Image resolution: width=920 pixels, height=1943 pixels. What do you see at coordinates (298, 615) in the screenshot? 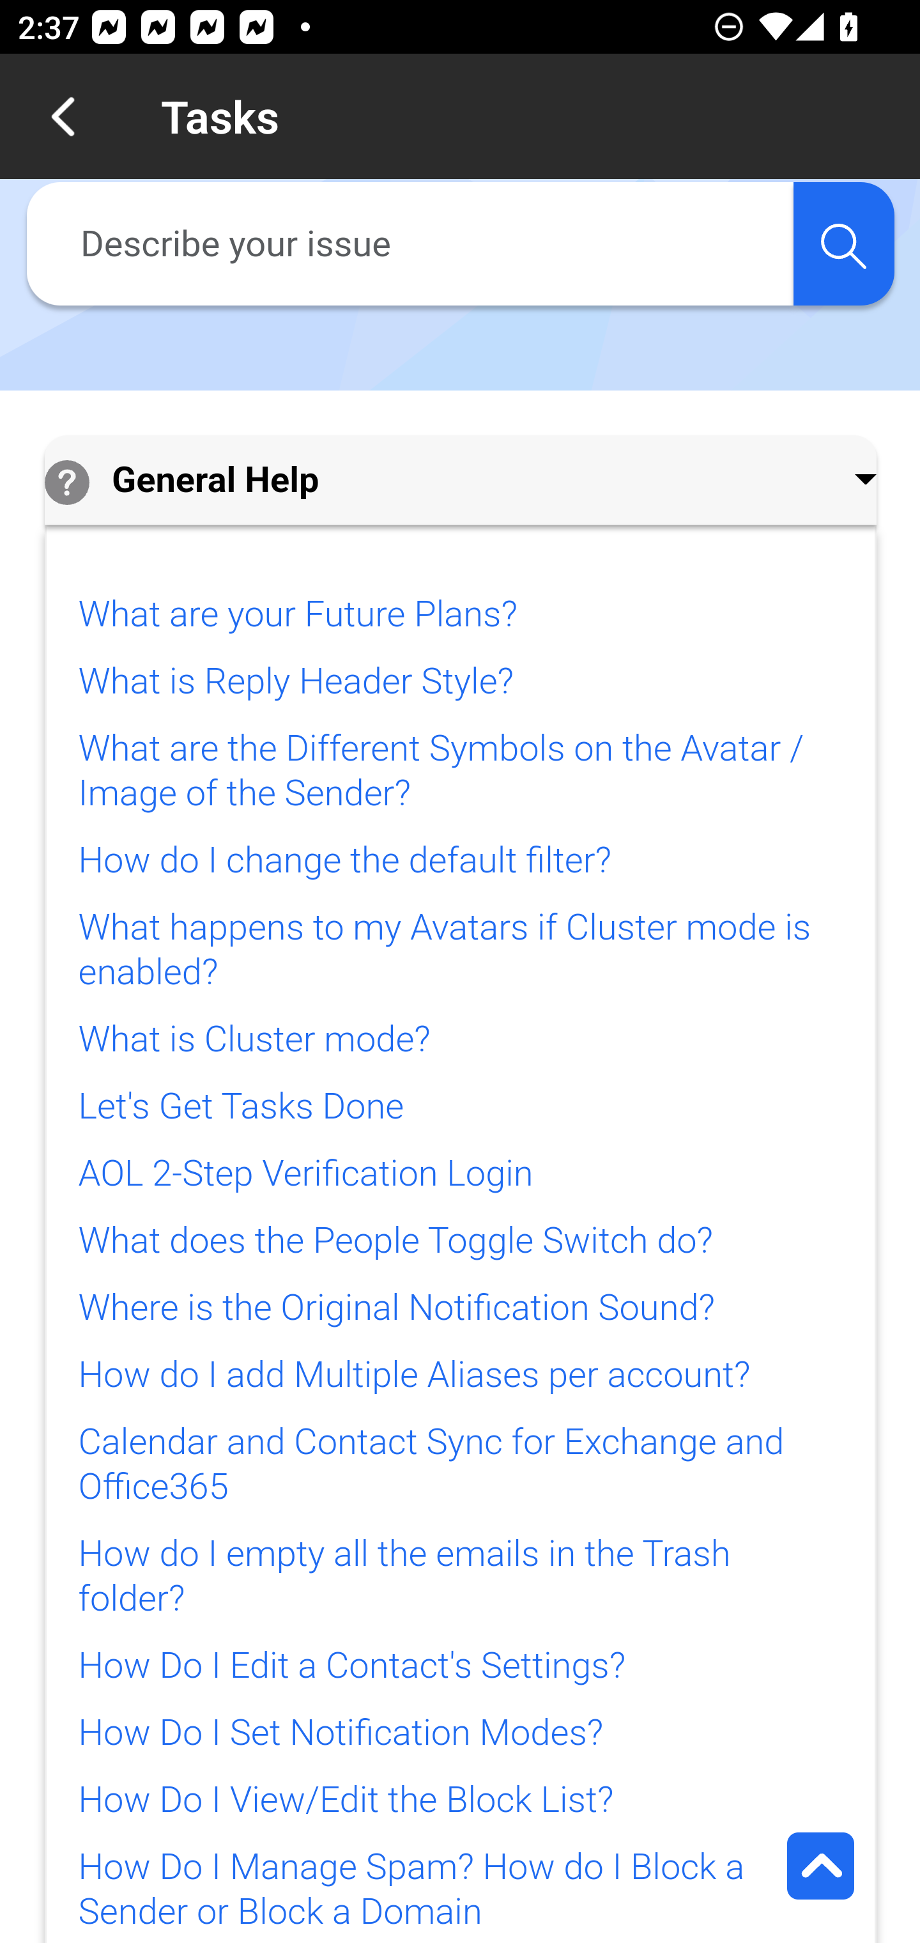
I see `What are your Future Plans?` at bounding box center [298, 615].